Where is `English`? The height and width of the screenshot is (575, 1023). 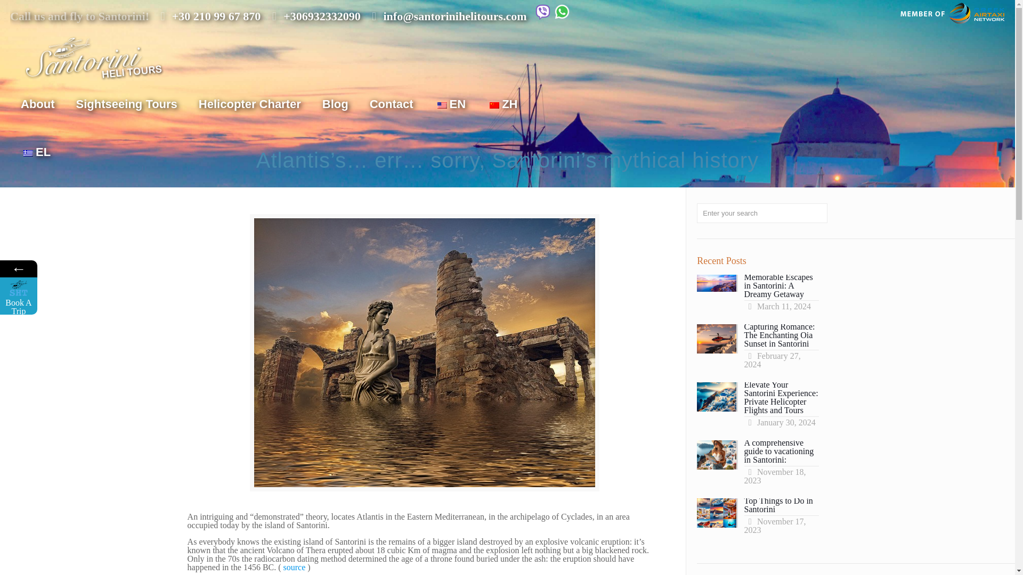 English is located at coordinates (442, 105).